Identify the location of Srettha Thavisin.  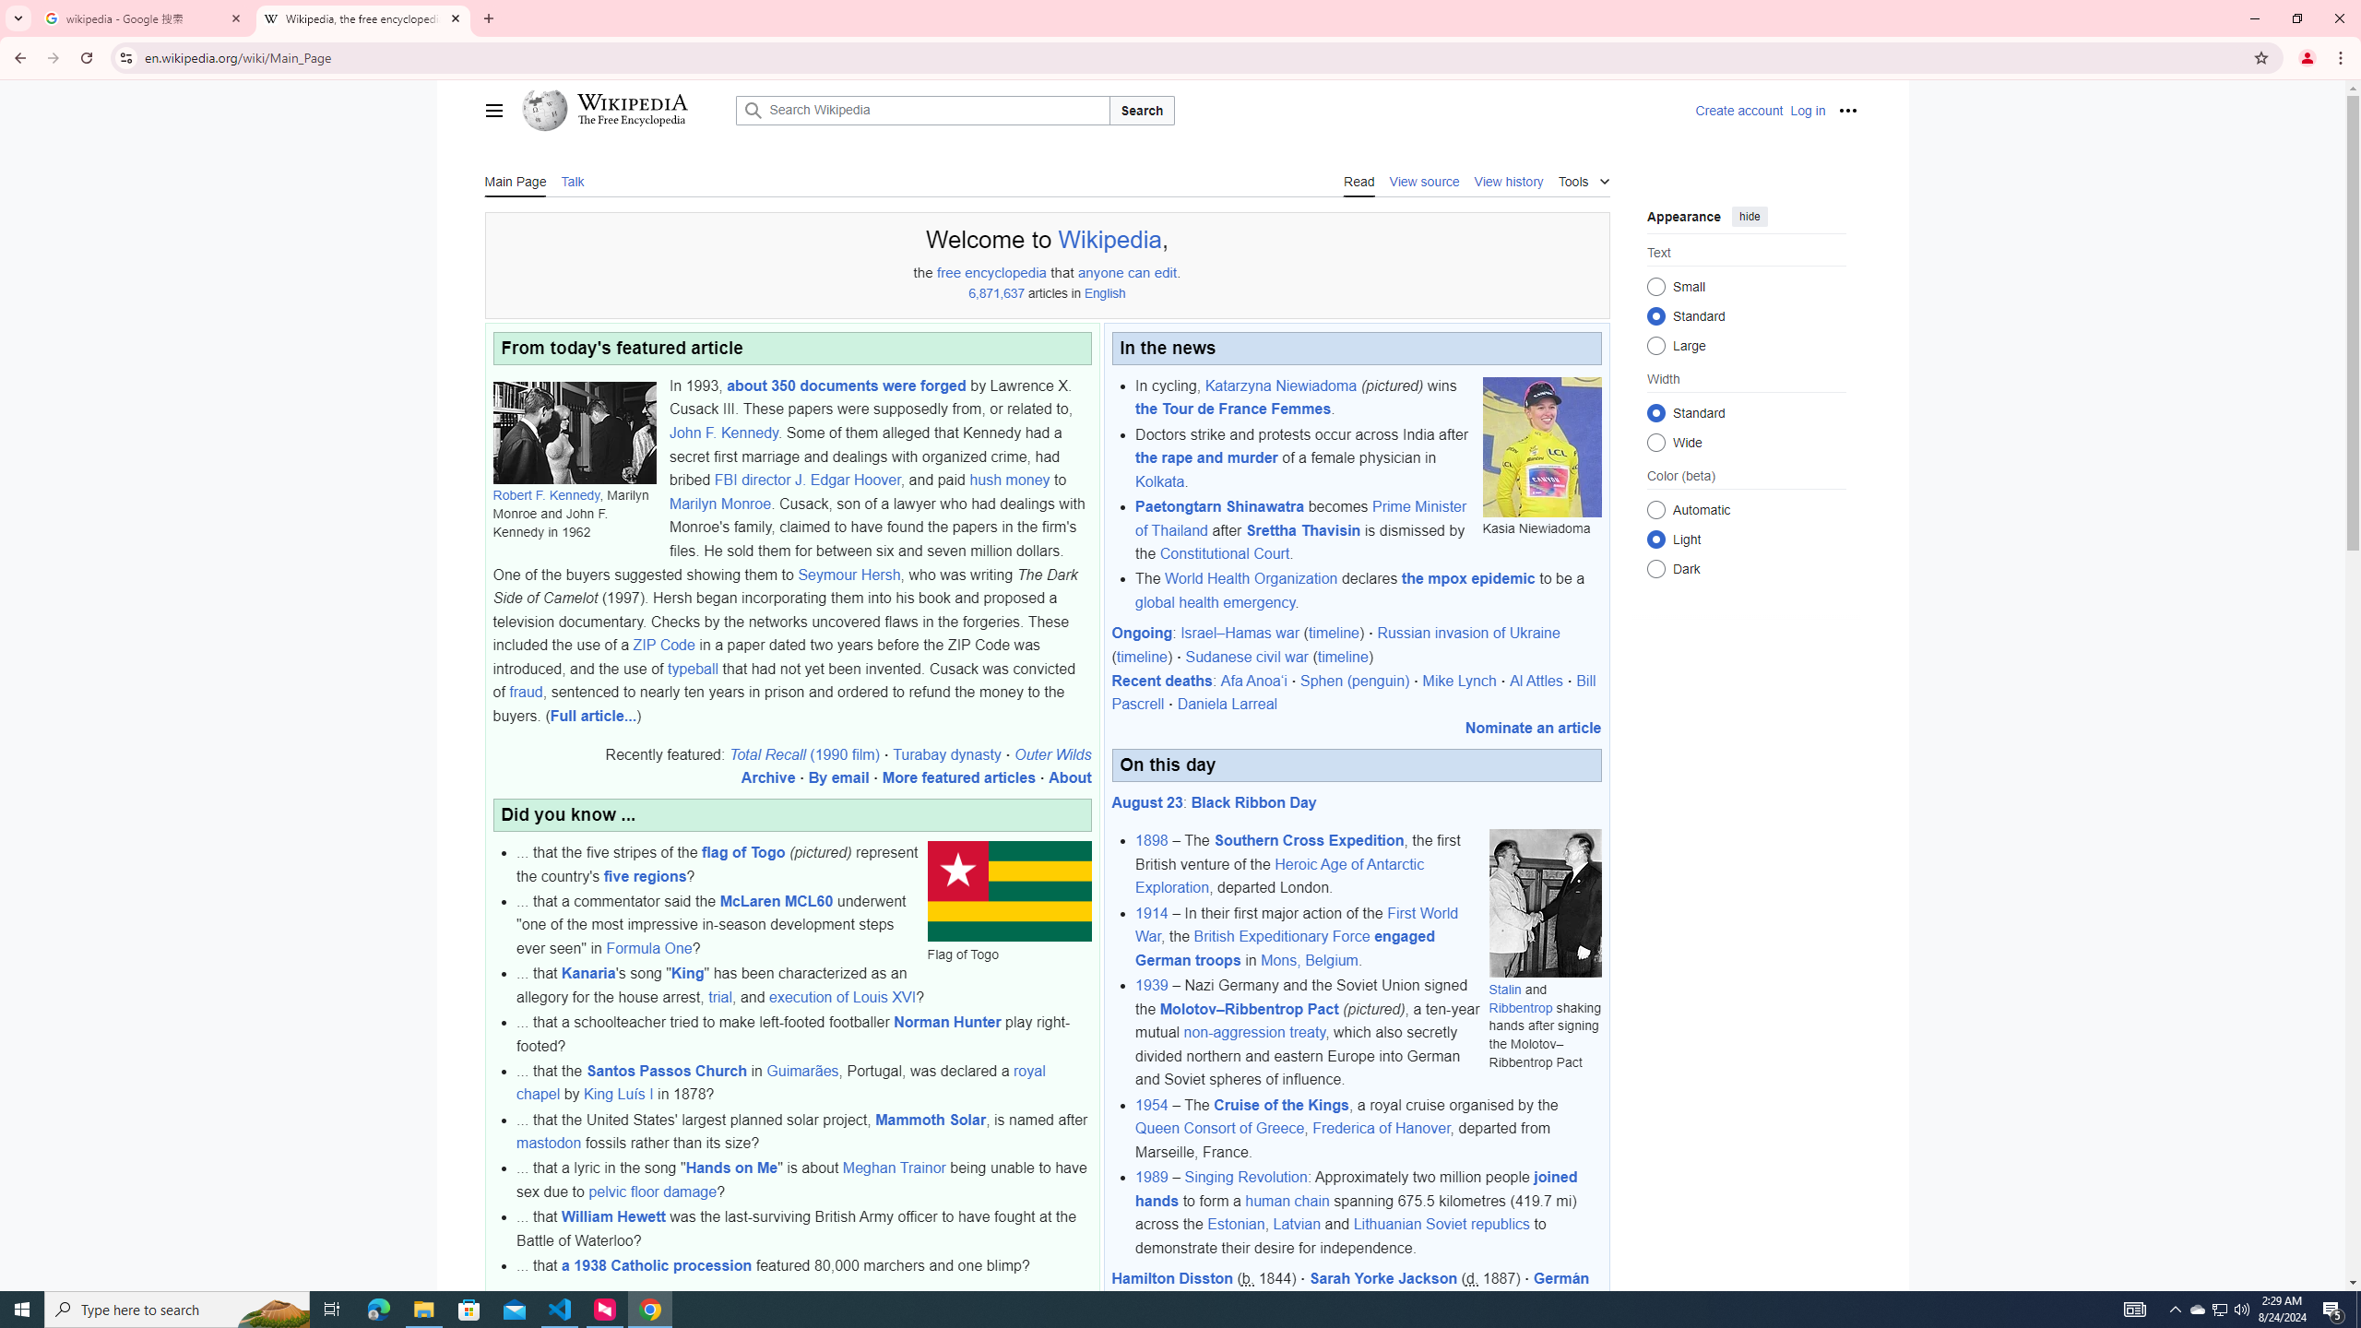
(1303, 529).